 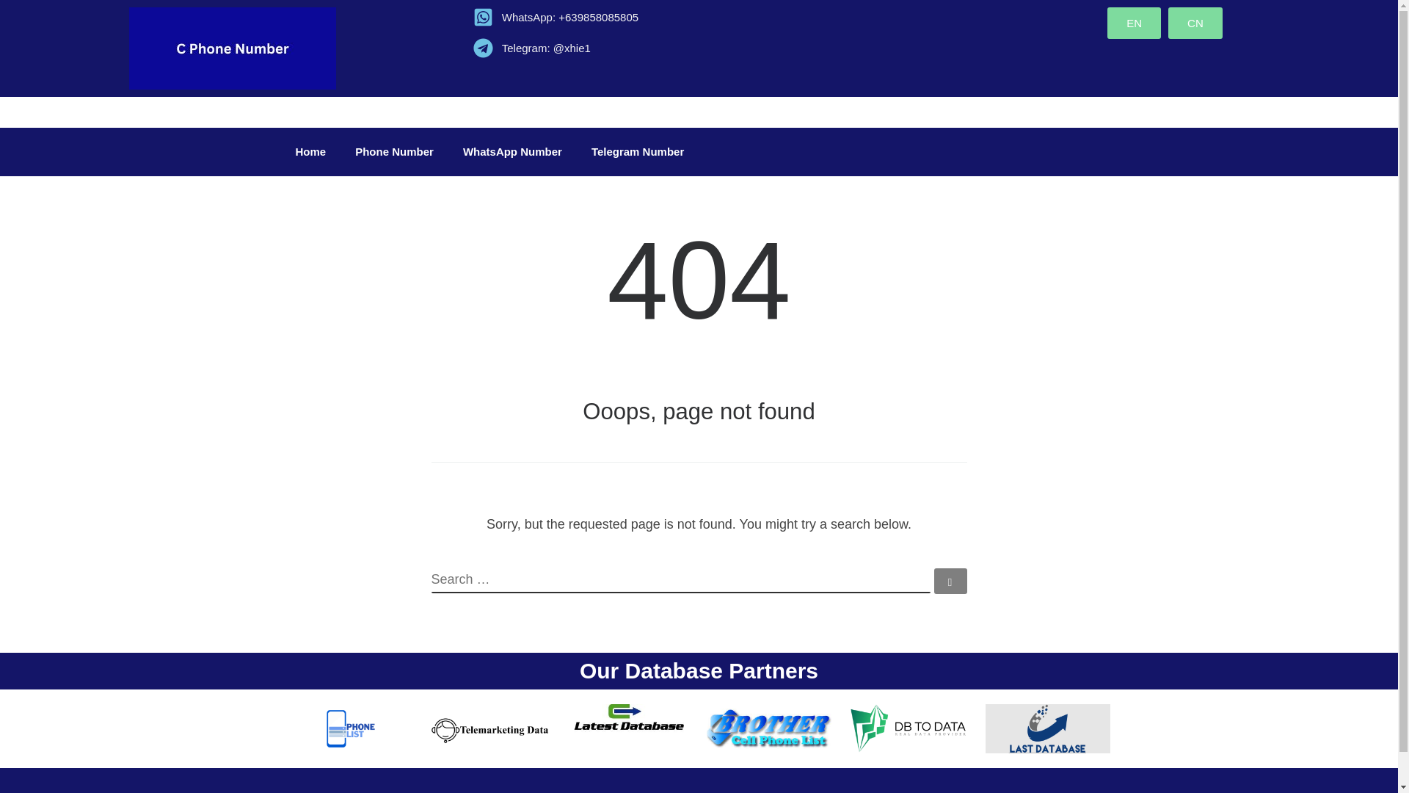 What do you see at coordinates (637, 151) in the screenshot?
I see `Telegram Number` at bounding box center [637, 151].